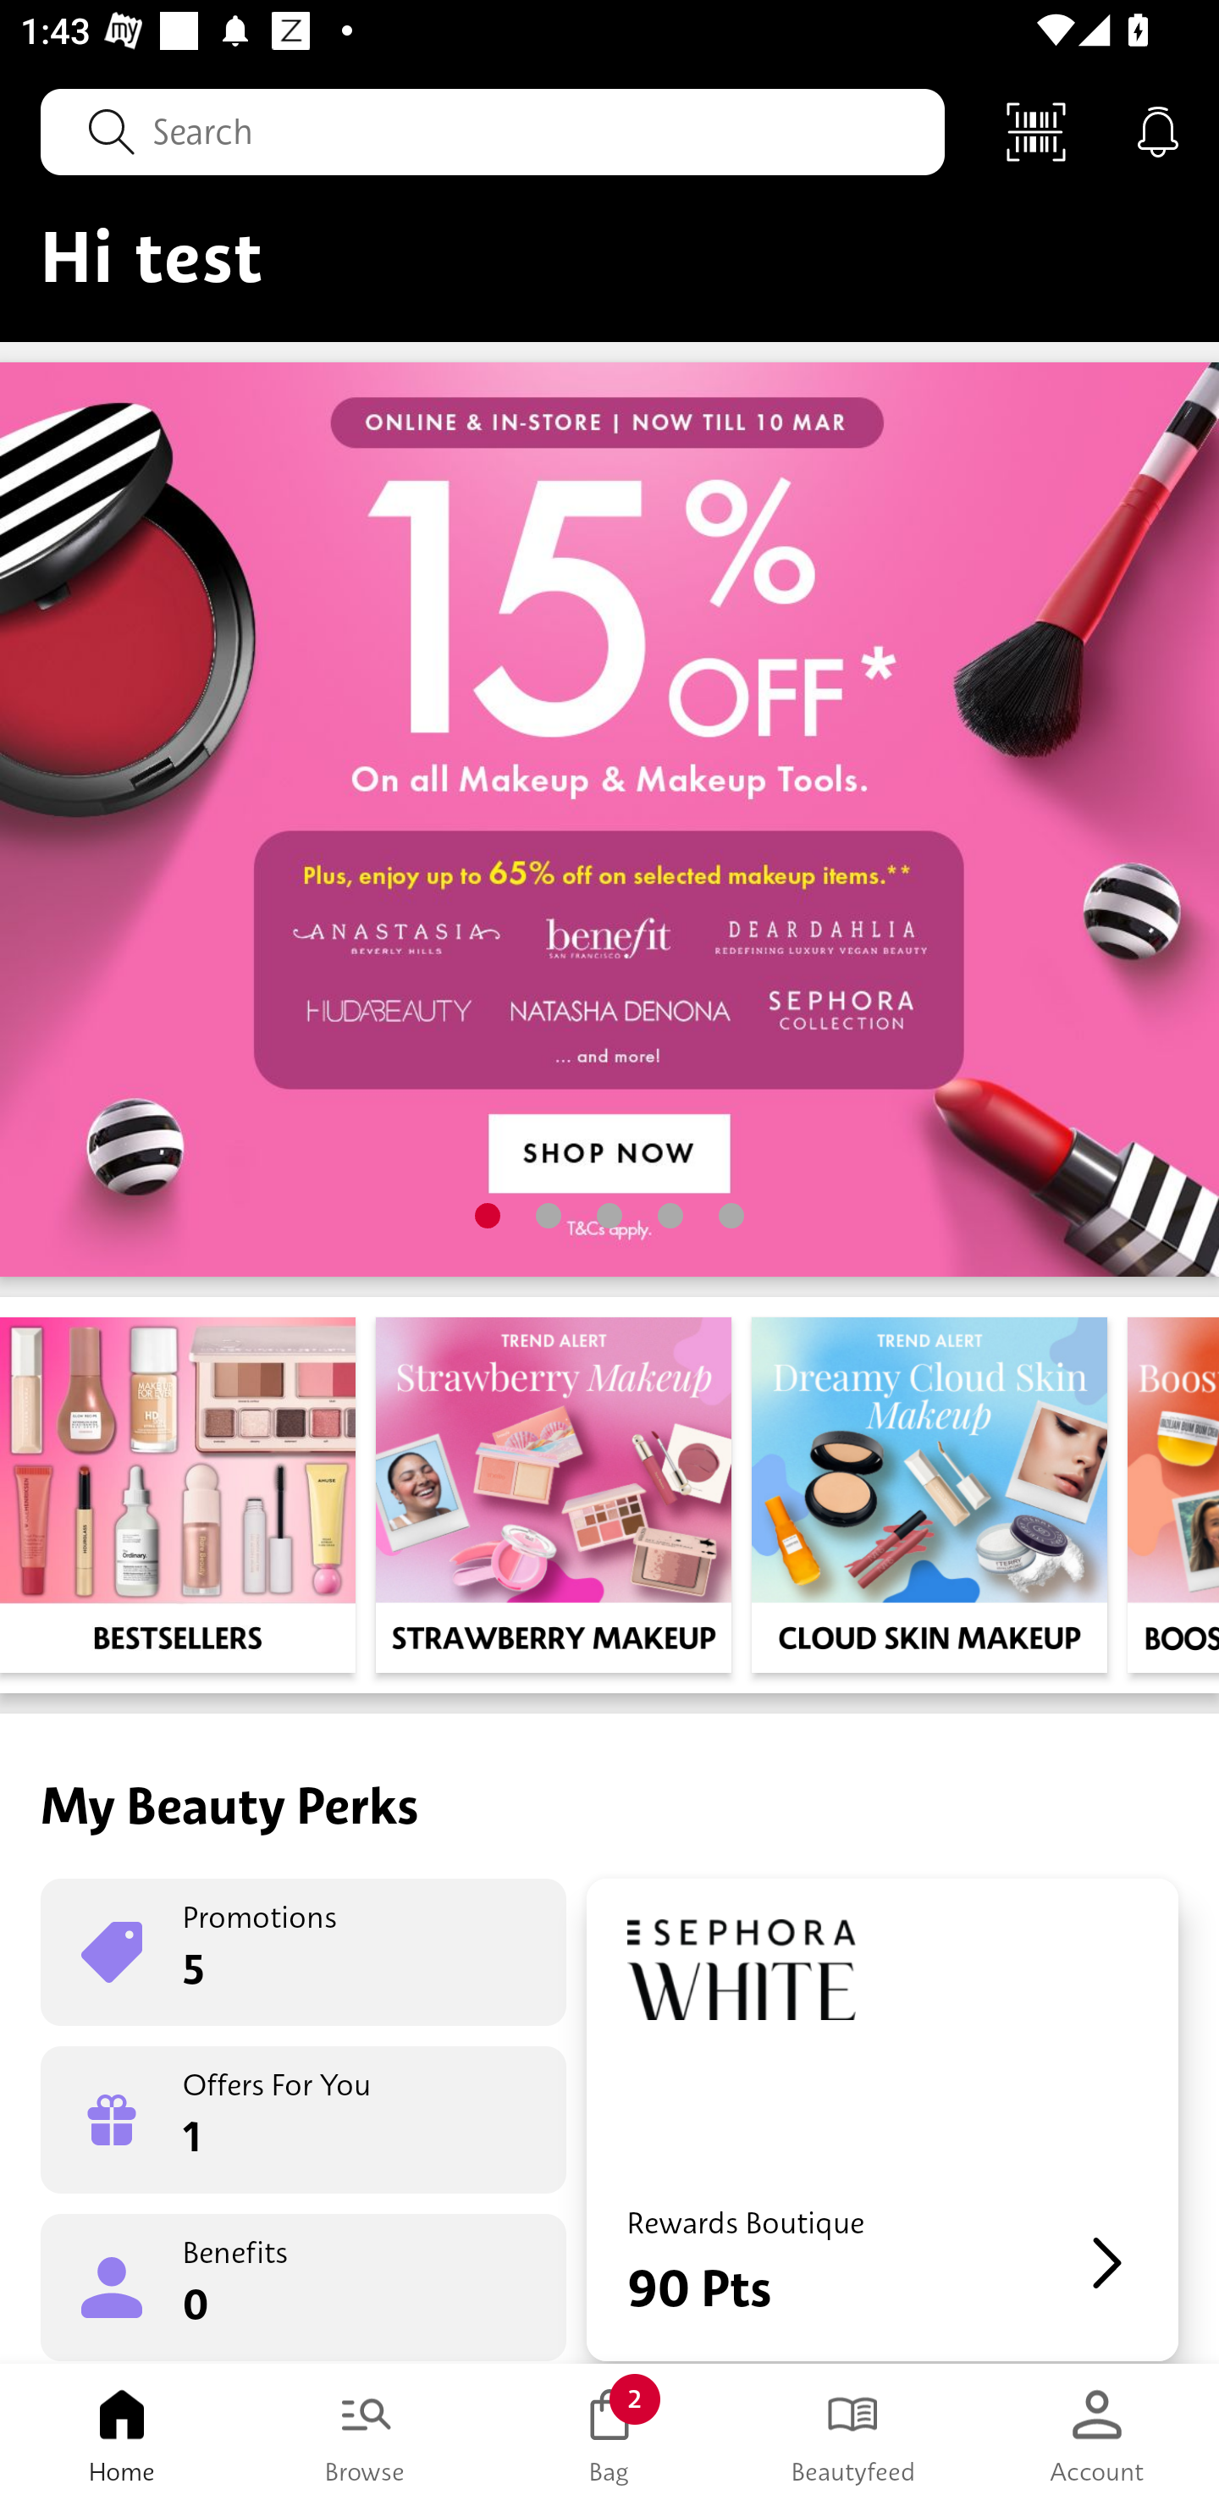  What do you see at coordinates (1036, 130) in the screenshot?
I see `Scan Code` at bounding box center [1036, 130].